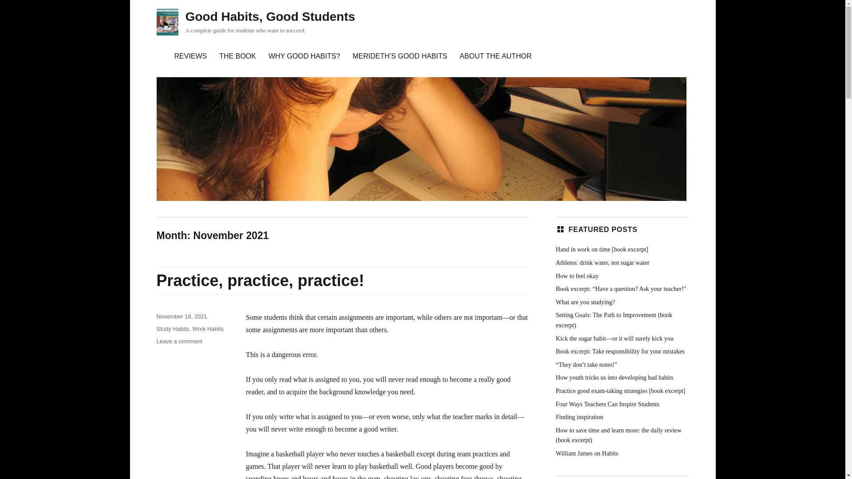 Image resolution: width=852 pixels, height=479 pixels. Describe the element at coordinates (619, 351) in the screenshot. I see `Book excerpt: Take responsibility for your mistakes` at that location.